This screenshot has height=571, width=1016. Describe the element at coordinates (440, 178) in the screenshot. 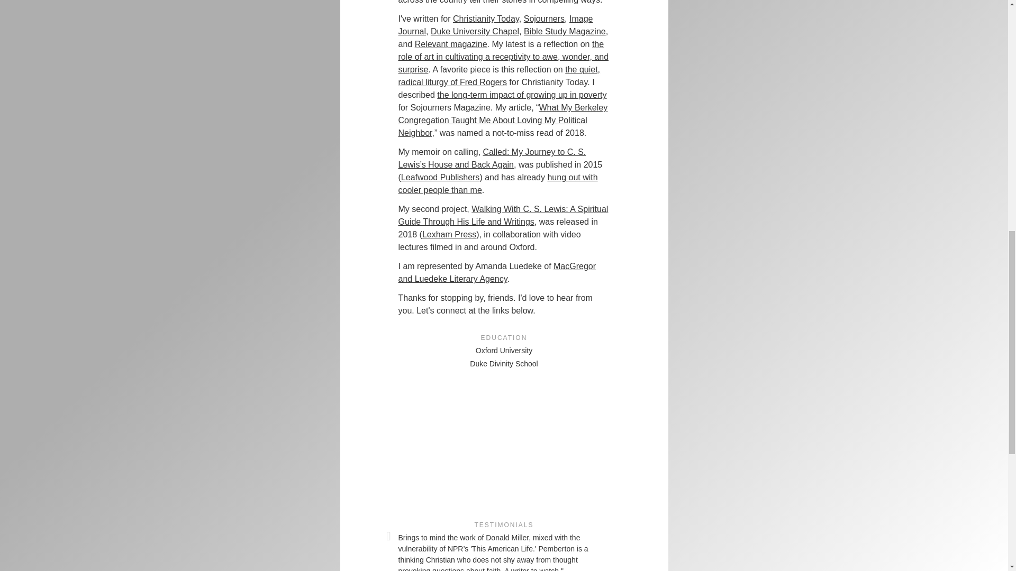

I see `Leafwood Publishers` at that location.